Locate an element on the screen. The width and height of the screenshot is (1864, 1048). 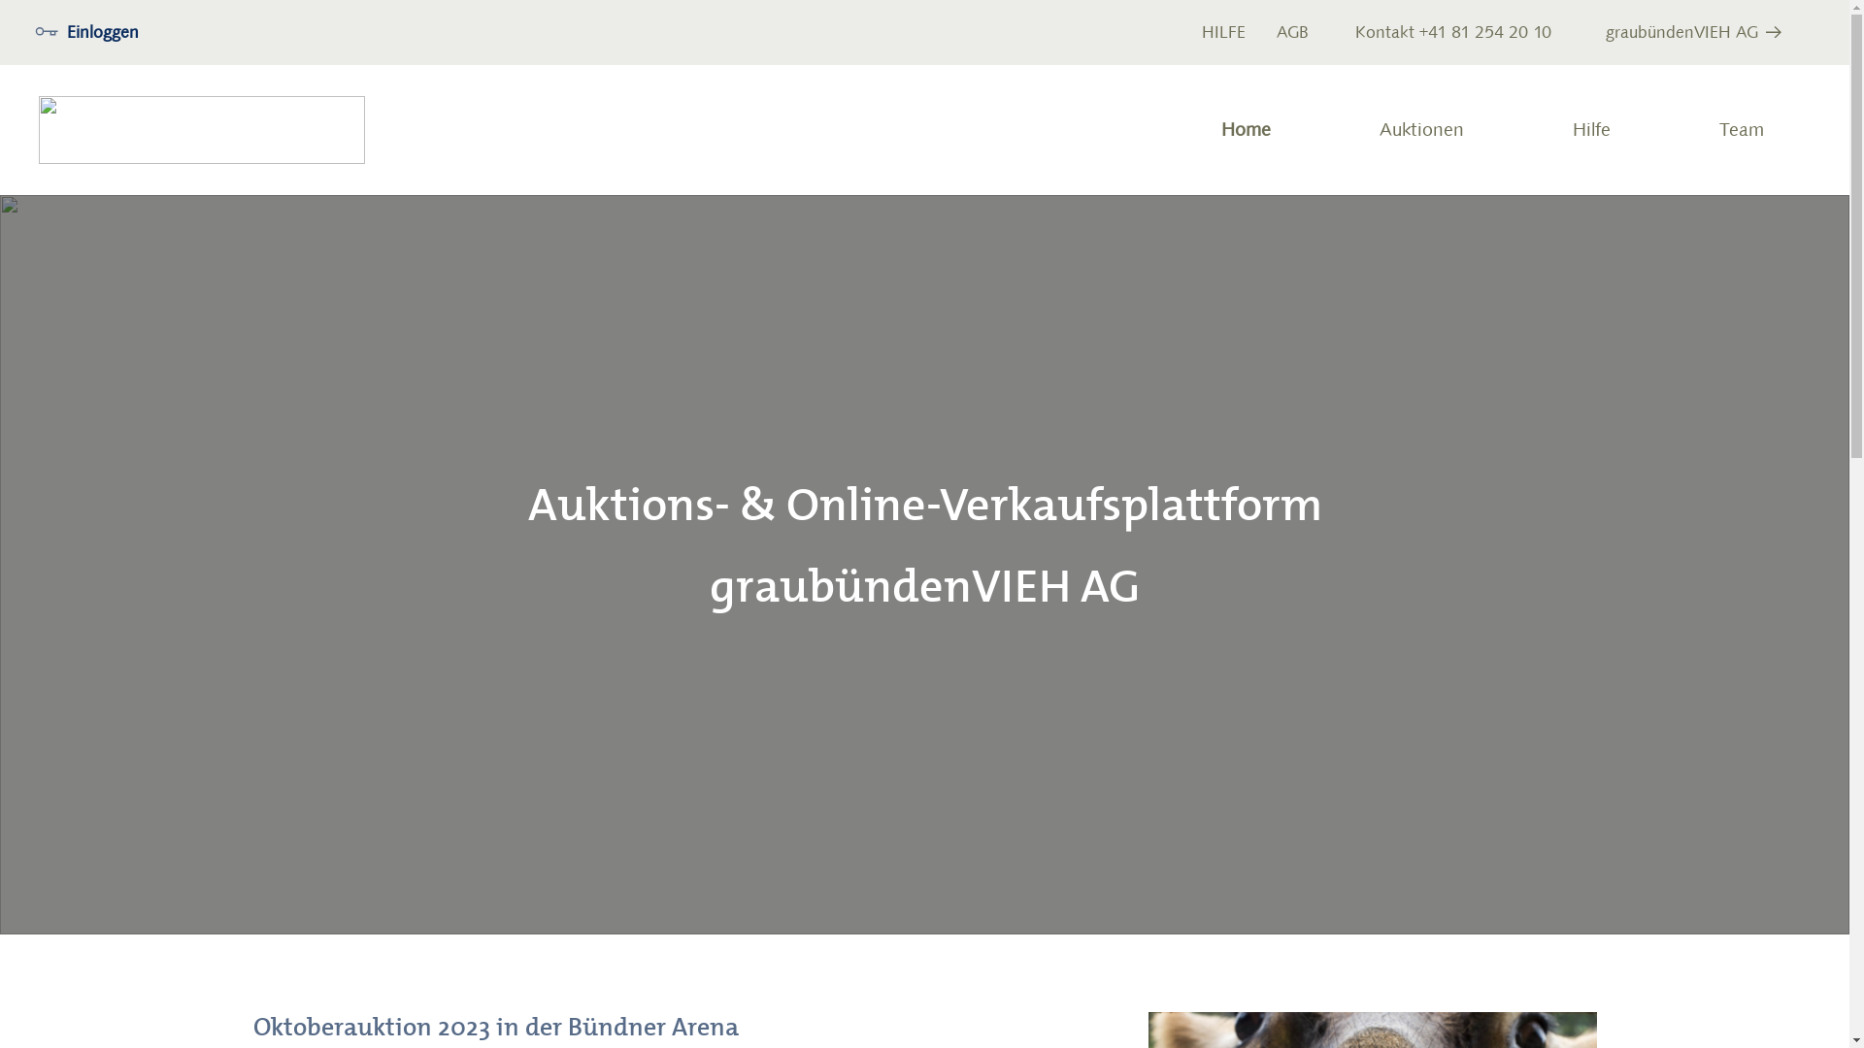
Einloggen is located at coordinates (87, 33).